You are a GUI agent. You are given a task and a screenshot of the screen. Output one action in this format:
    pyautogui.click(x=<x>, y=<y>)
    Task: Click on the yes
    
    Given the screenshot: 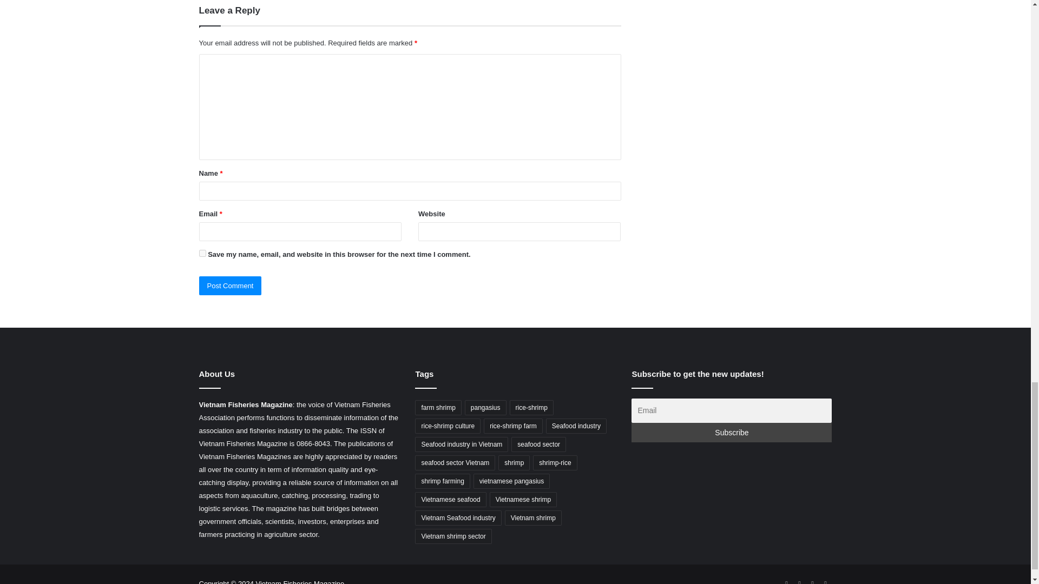 What is the action you would take?
    pyautogui.click(x=202, y=253)
    